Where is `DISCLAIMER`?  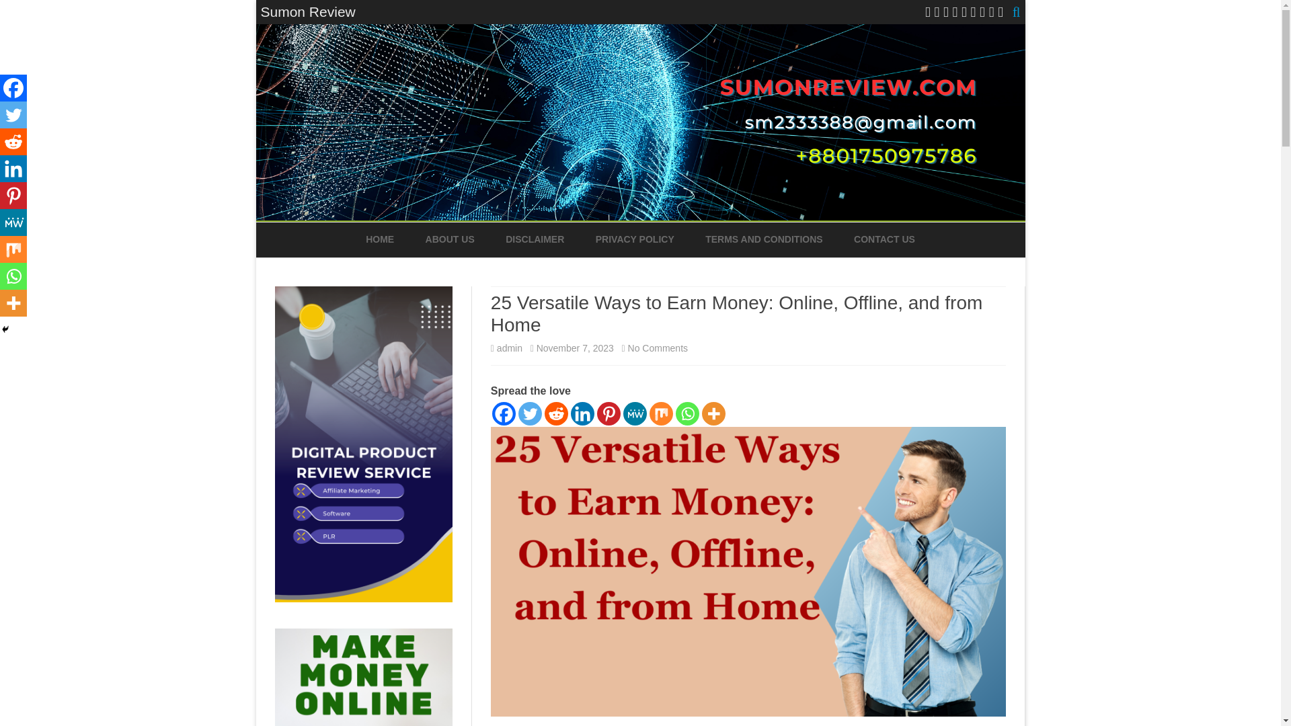
DISCLAIMER is located at coordinates (535, 239).